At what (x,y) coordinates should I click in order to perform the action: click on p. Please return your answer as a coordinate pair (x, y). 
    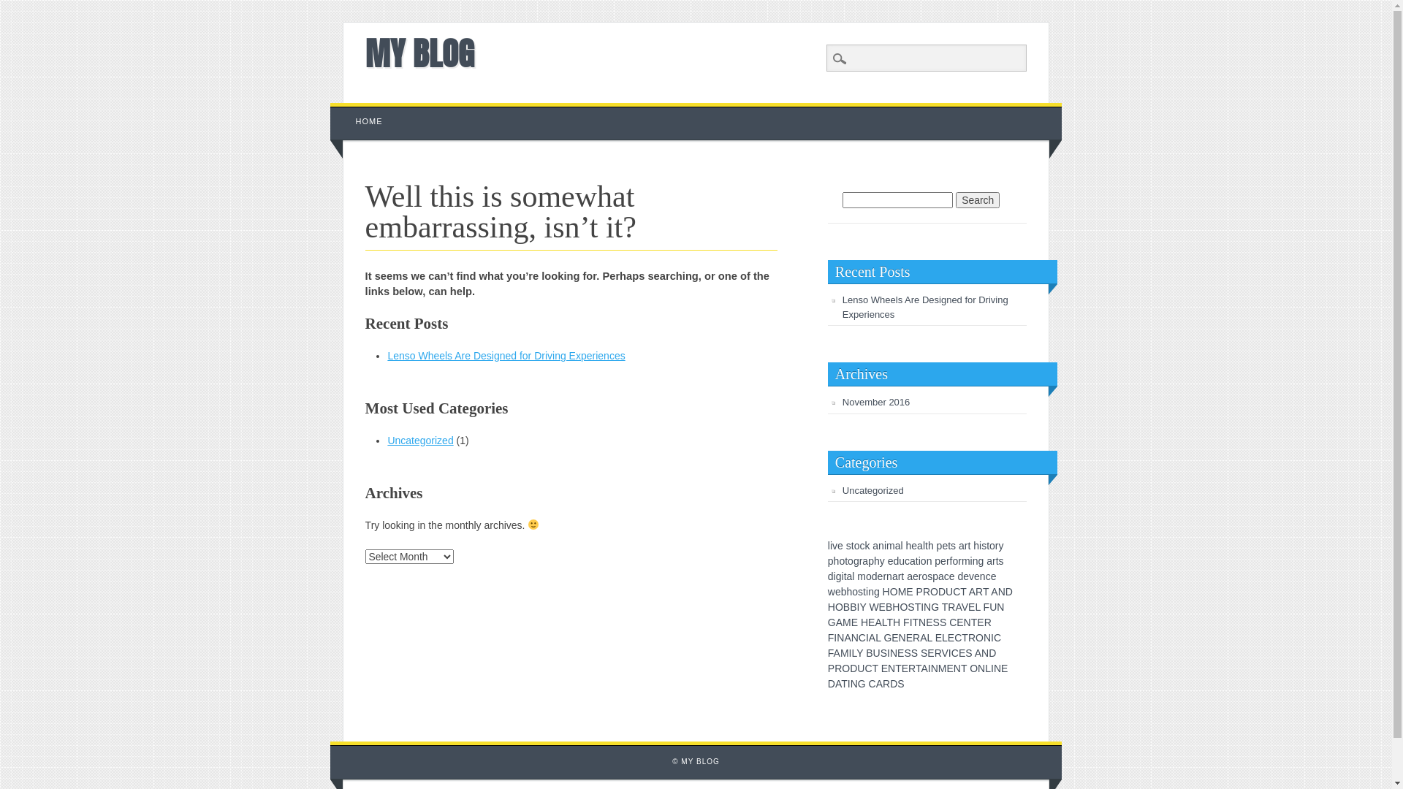
    Looking at the image, I should click on (935, 576).